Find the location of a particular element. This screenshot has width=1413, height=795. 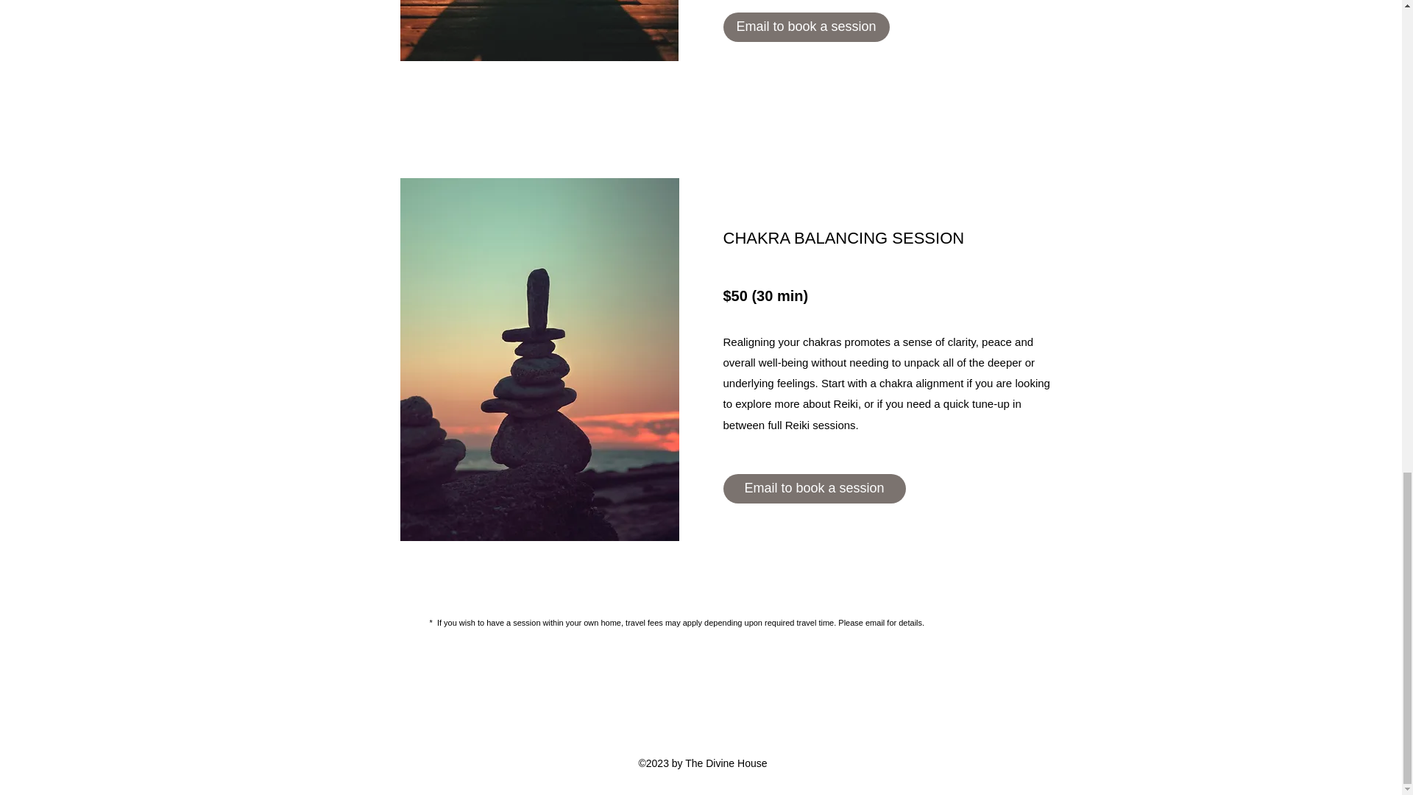

Email to book a session is located at coordinates (805, 27).